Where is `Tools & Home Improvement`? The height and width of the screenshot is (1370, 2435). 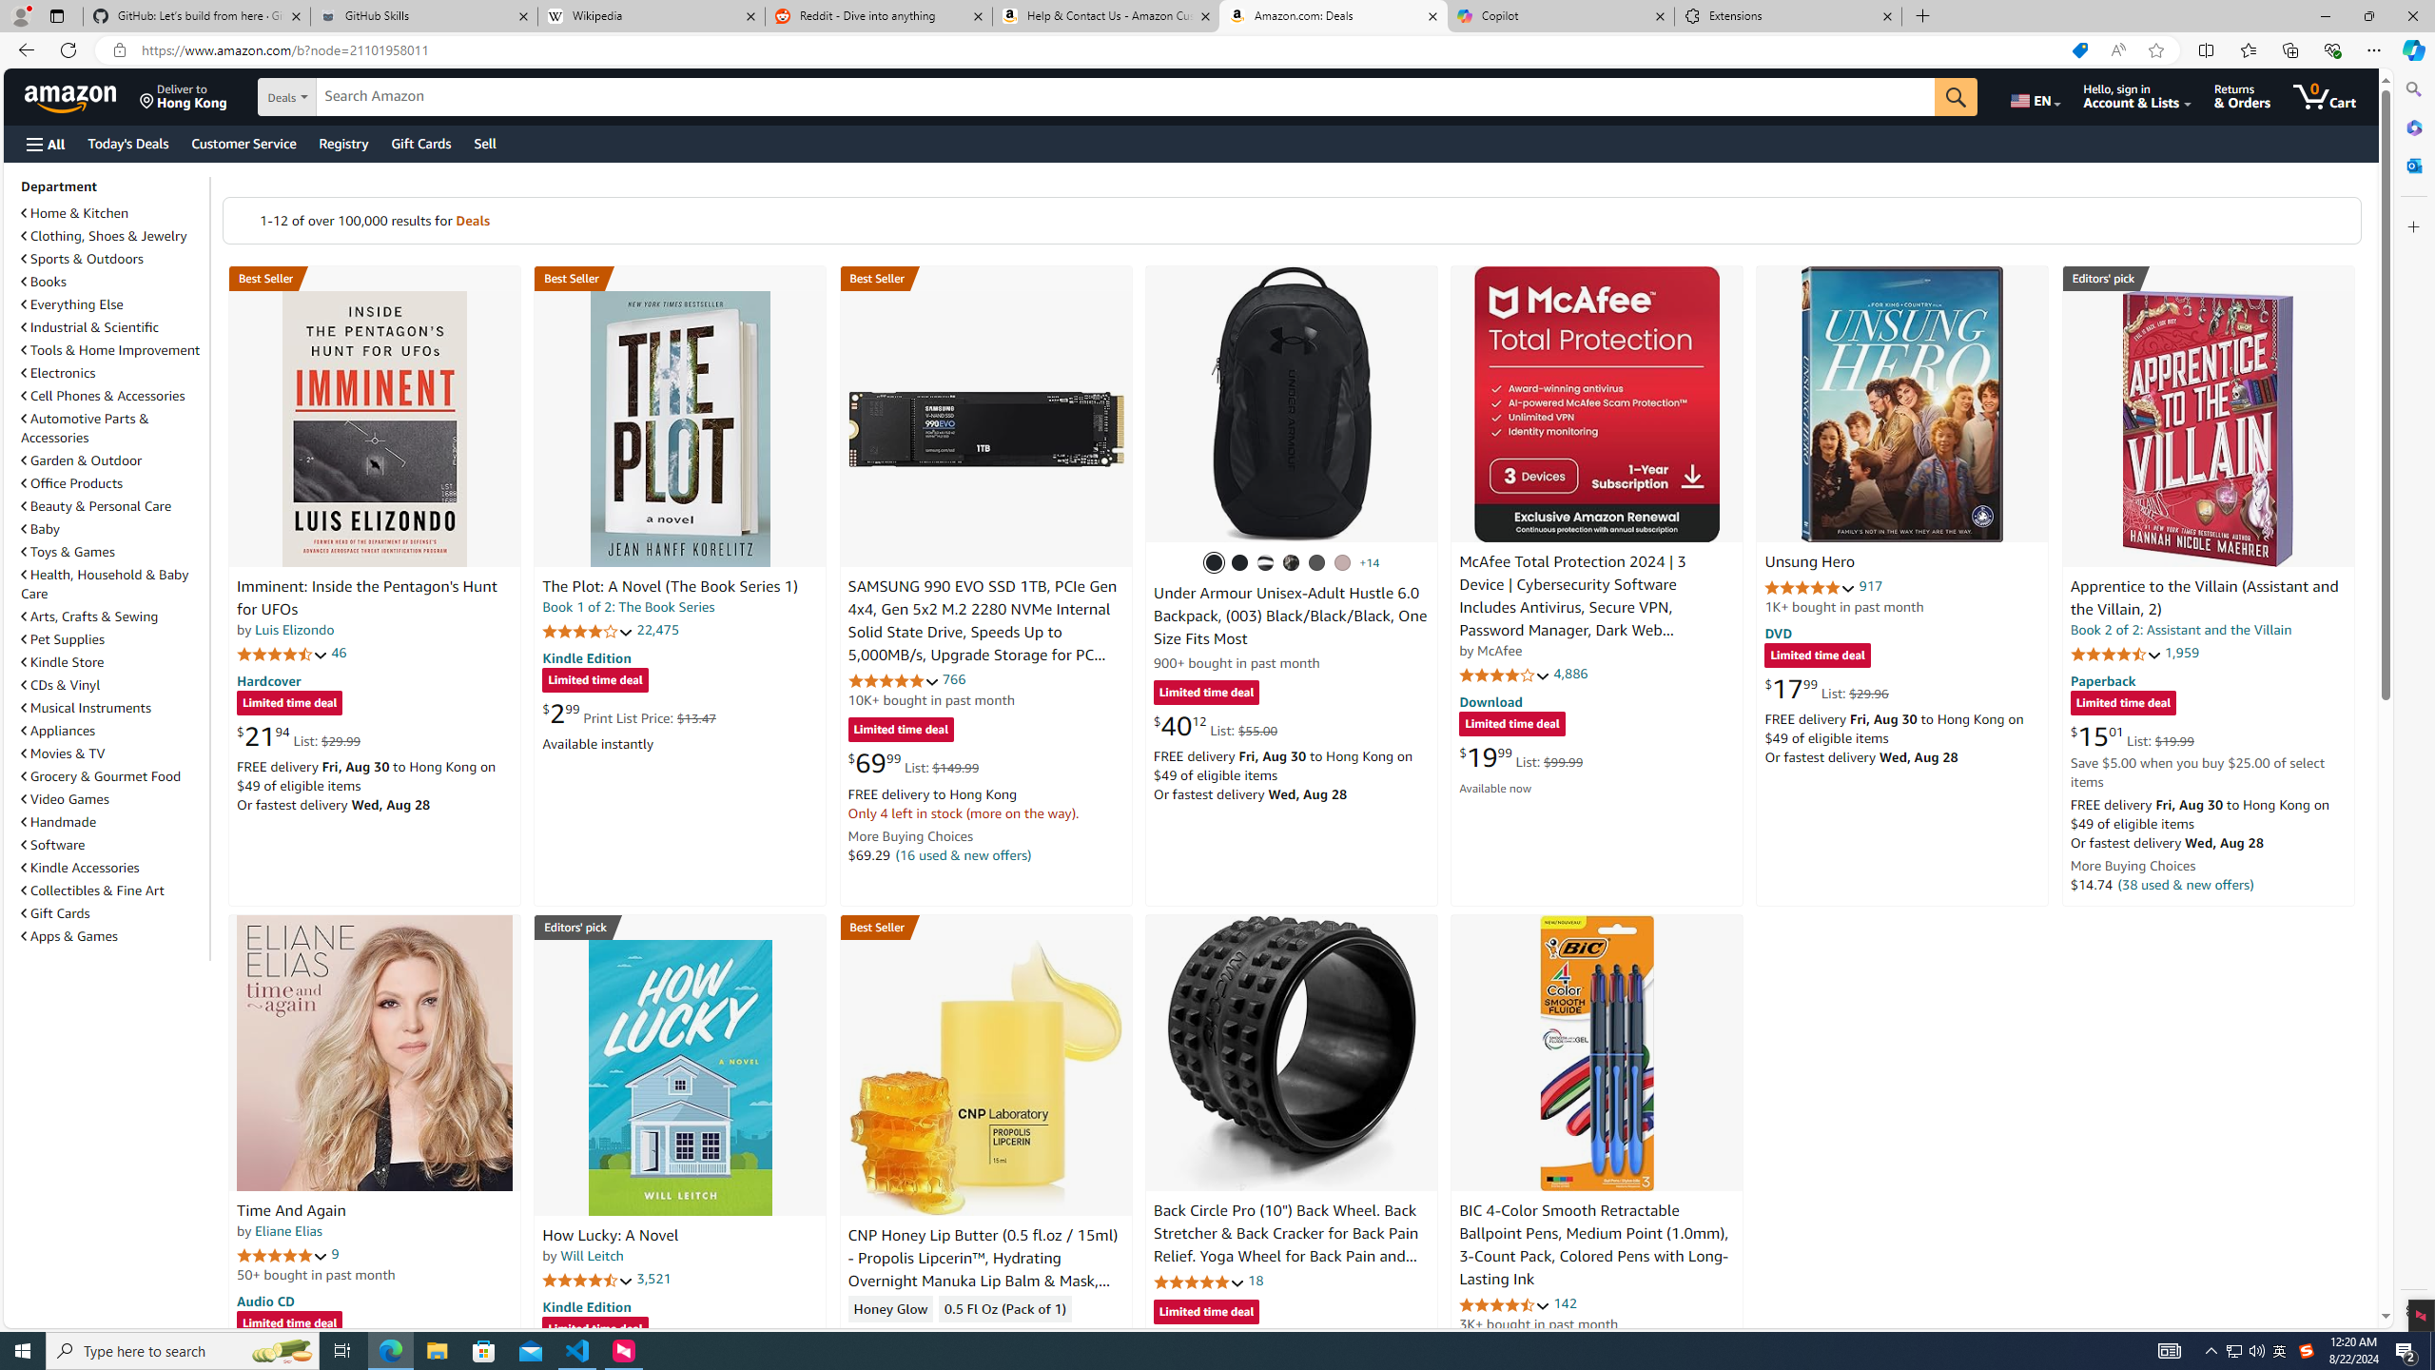 Tools & Home Improvement is located at coordinates (113, 350).